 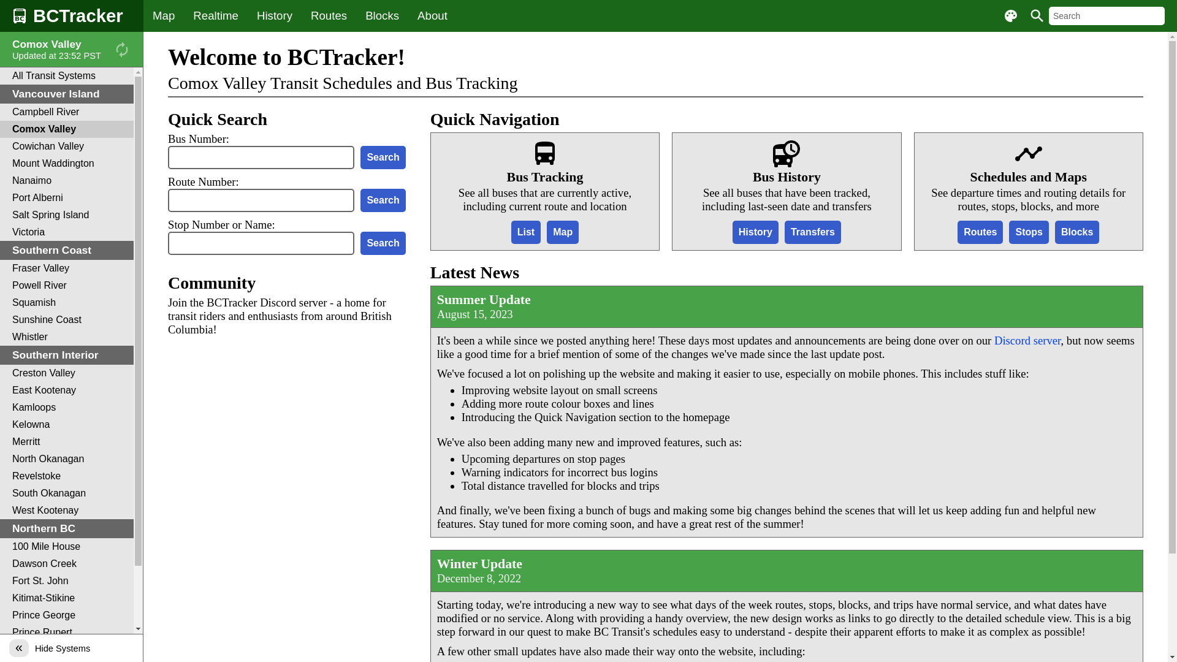 I want to click on History, so click(x=755, y=232).